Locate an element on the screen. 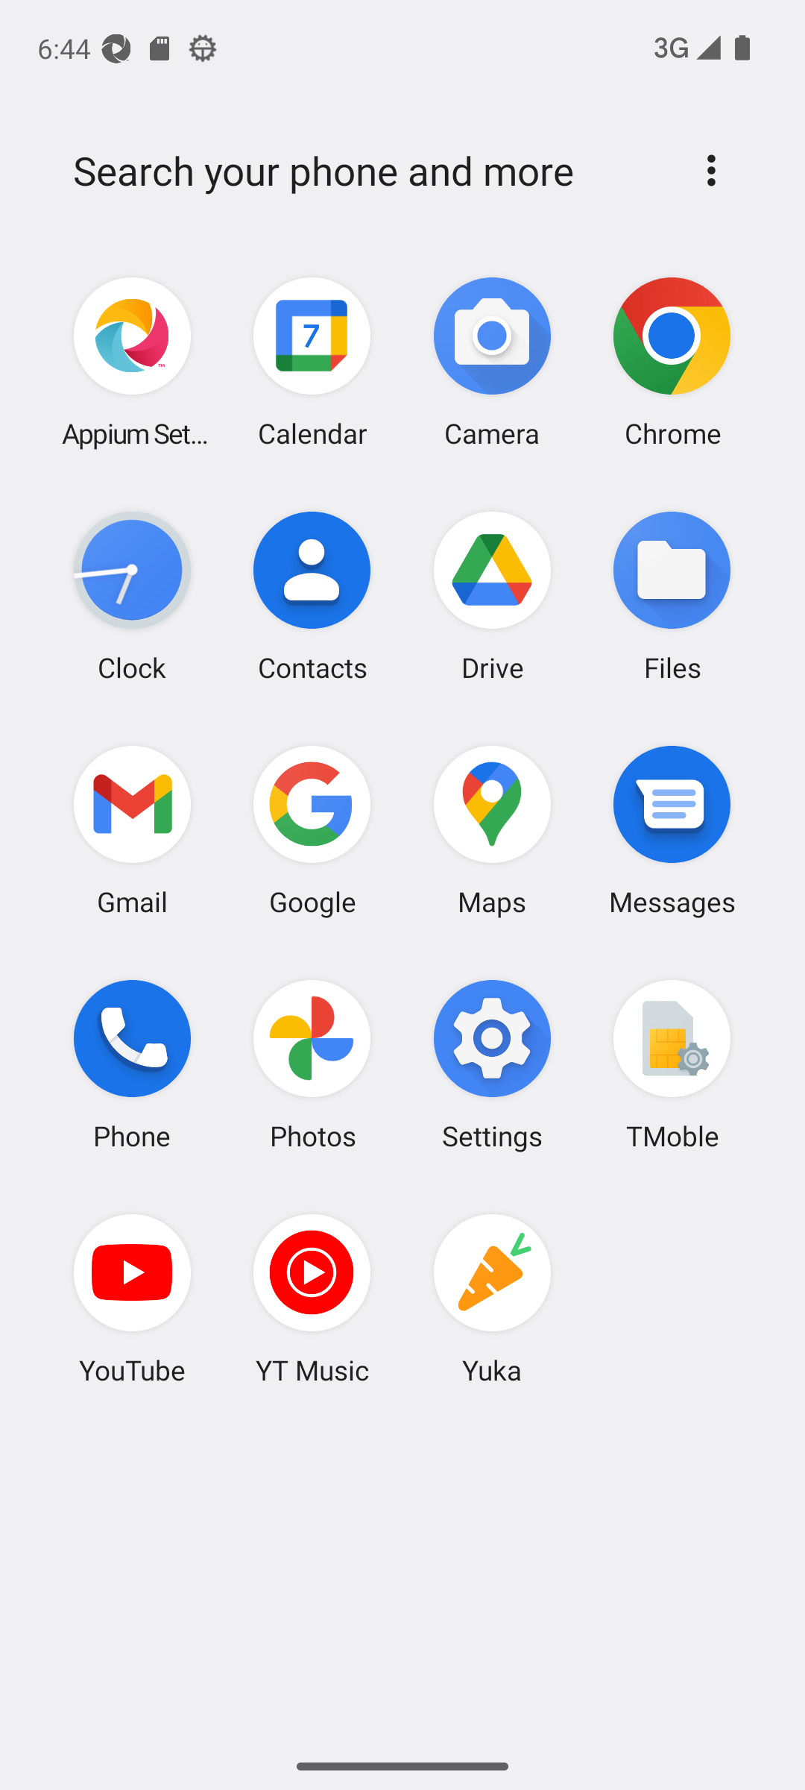  Photos is located at coordinates (312, 1064).